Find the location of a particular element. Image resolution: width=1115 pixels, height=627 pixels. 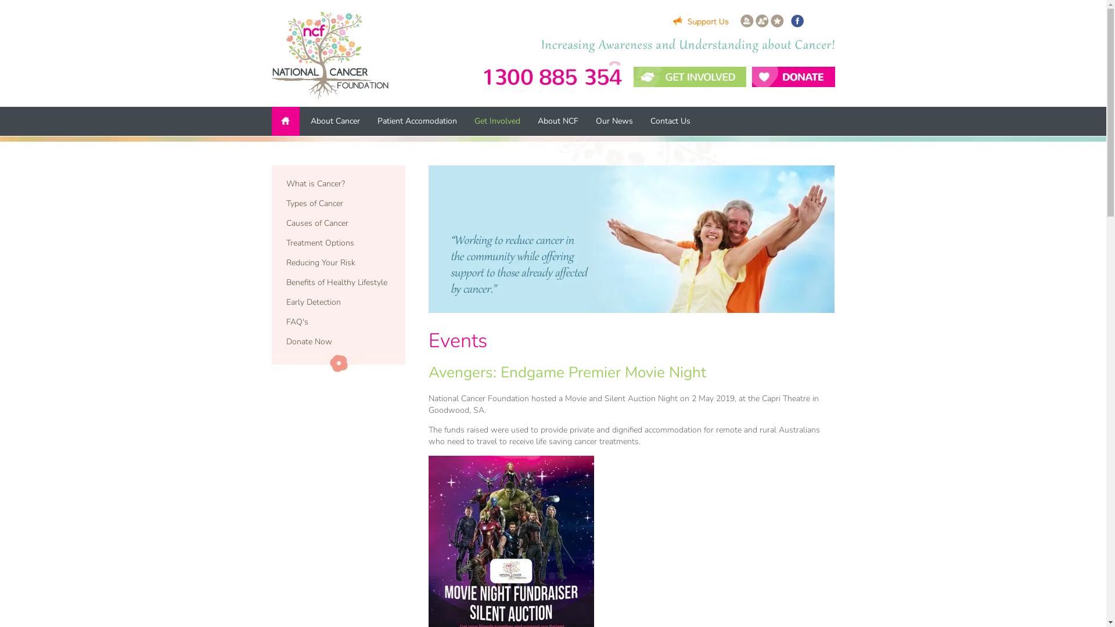

facebook is located at coordinates (797, 21).